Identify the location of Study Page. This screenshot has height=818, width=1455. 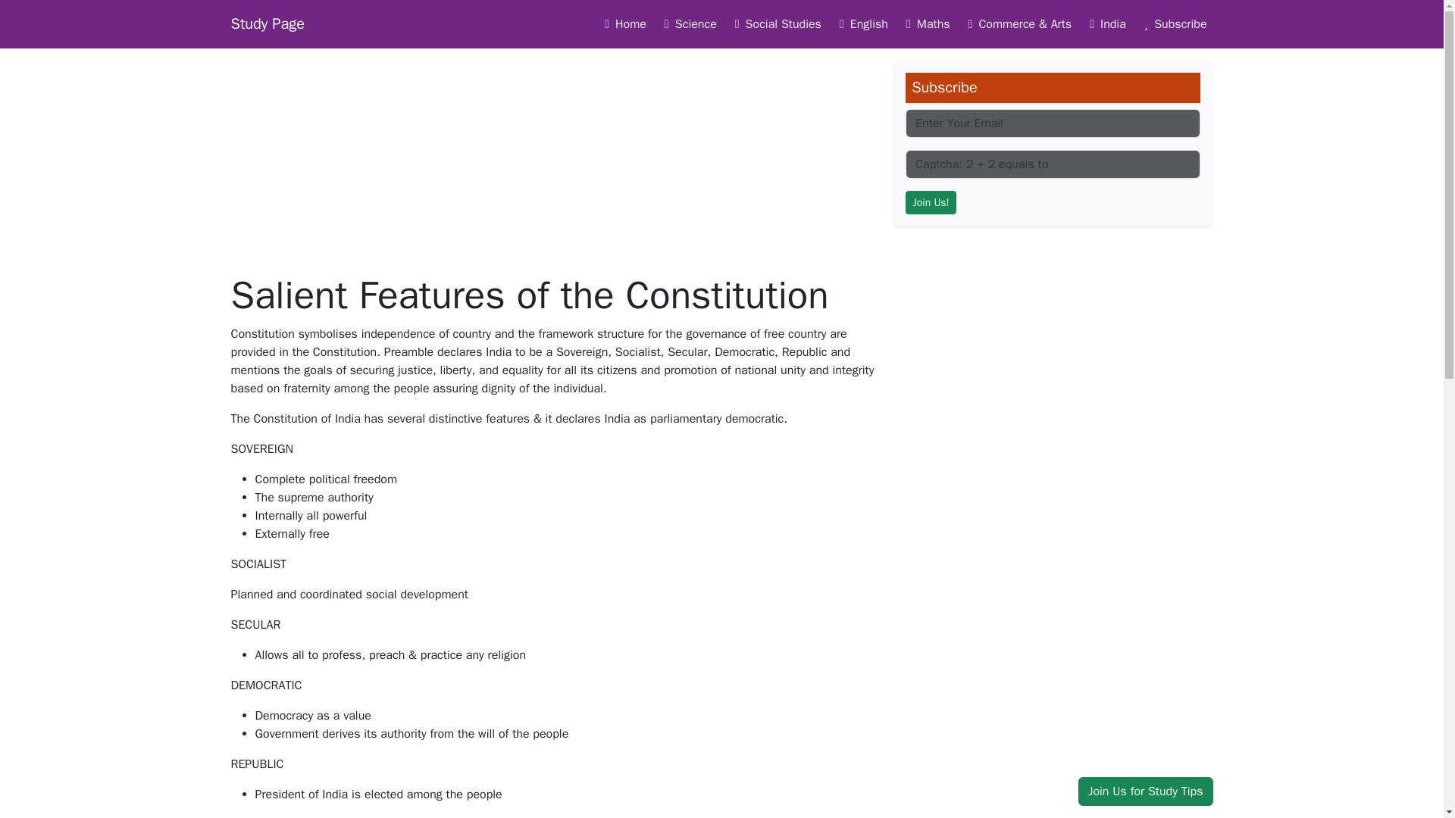
(267, 23).